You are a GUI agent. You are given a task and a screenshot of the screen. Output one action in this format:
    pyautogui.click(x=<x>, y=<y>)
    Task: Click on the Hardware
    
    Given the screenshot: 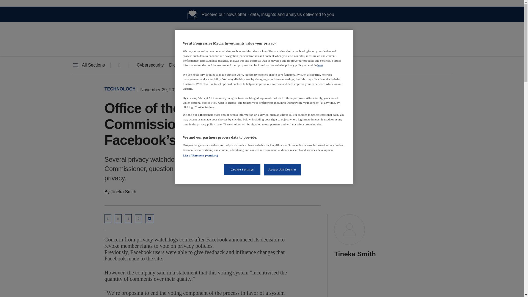 What is the action you would take?
    pyautogui.click(x=222, y=65)
    